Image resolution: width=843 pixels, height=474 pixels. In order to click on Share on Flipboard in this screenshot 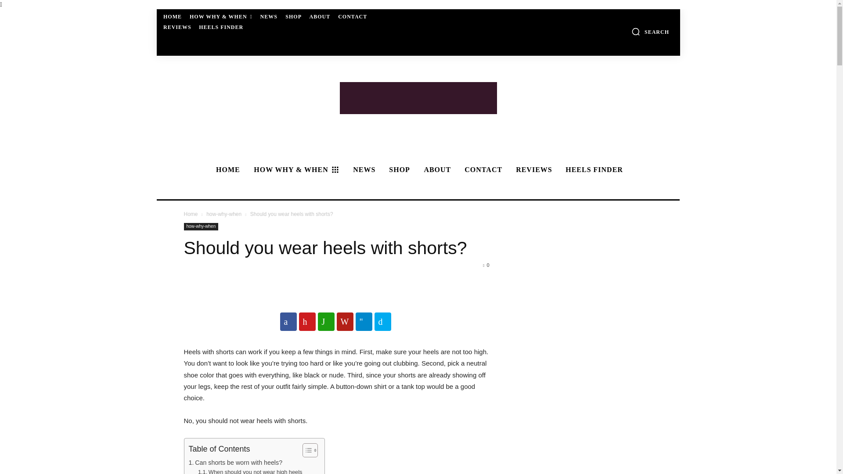, I will do `click(345, 321)`.